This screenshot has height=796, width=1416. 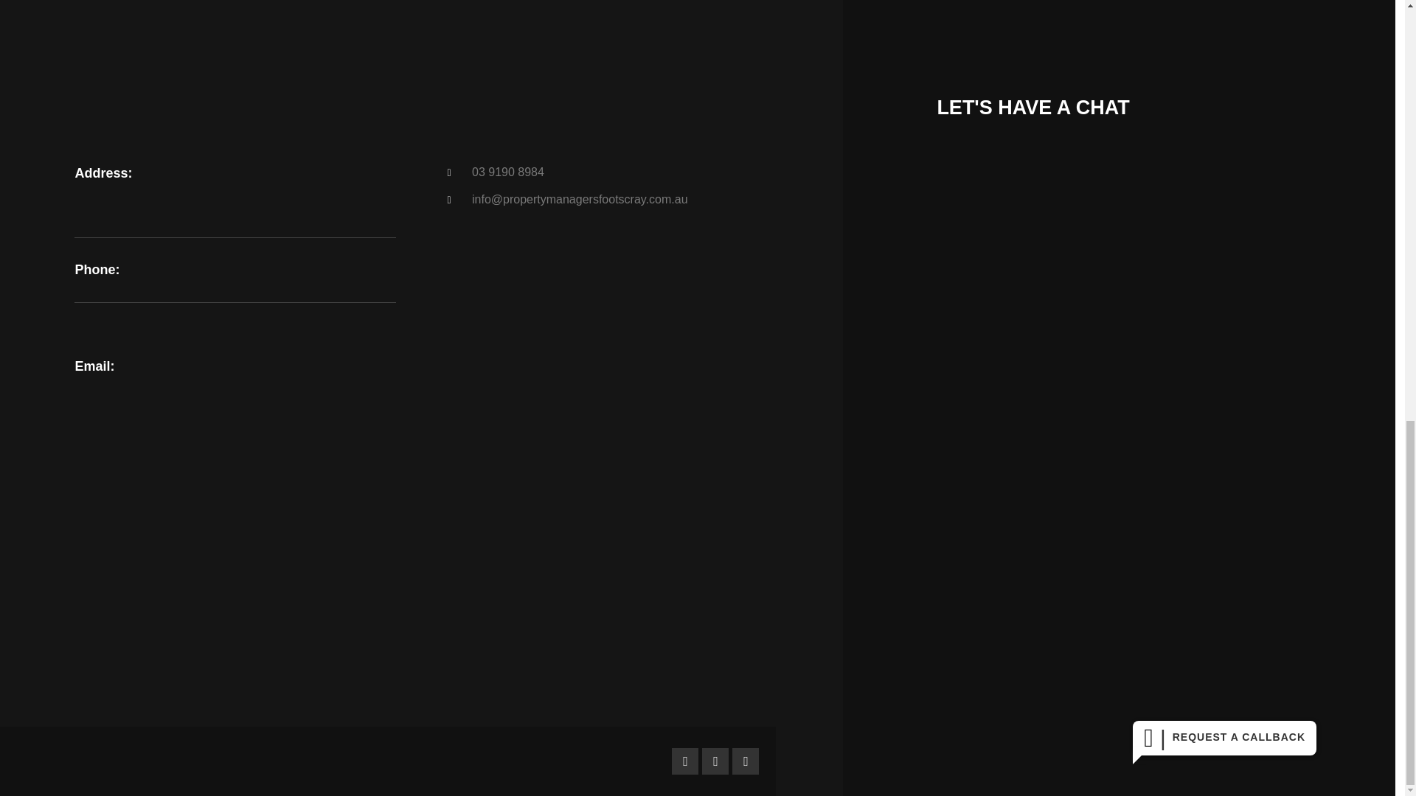 I want to click on 90 Maribyrnong Street, Footscray, VIC, 3011., so click(x=420, y=572).